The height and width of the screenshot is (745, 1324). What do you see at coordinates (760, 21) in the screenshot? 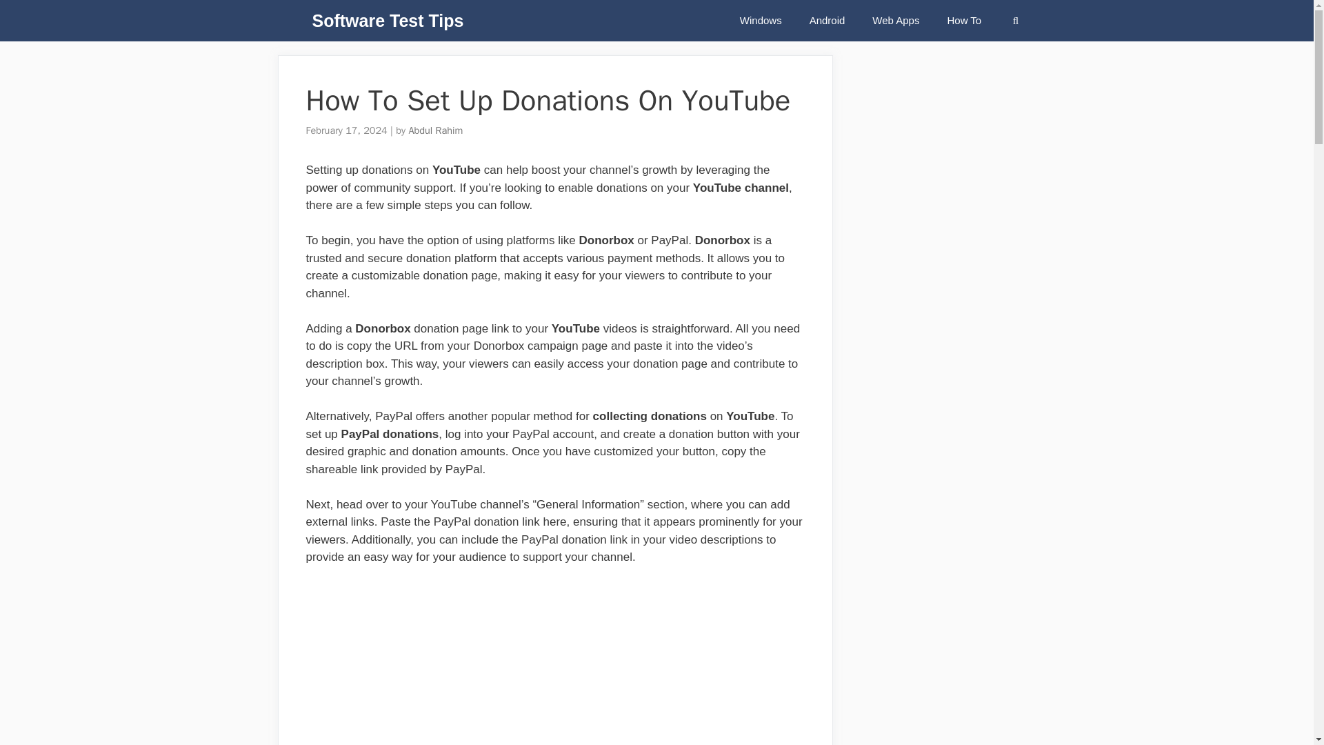
I see `Windows` at bounding box center [760, 21].